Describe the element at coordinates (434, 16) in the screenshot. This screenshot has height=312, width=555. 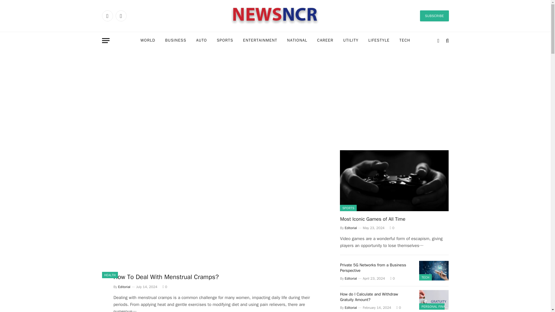
I see `SUBSCRIBE` at that location.